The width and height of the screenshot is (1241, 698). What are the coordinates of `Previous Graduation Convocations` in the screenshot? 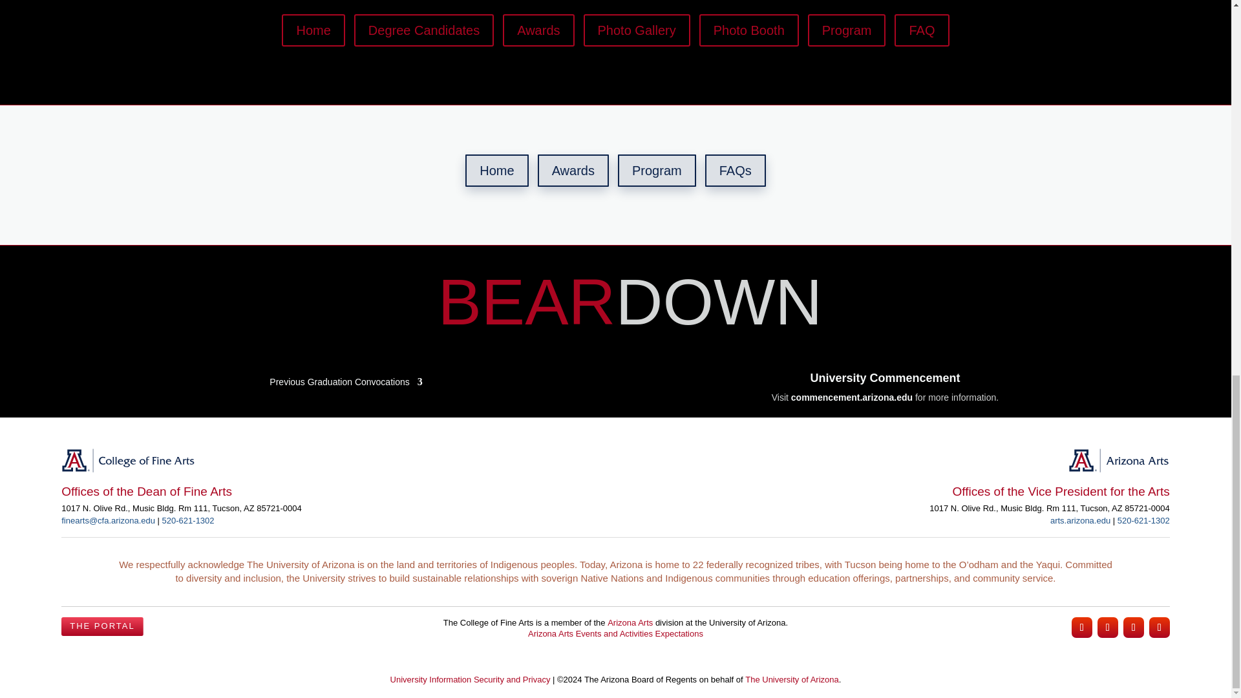 It's located at (345, 379).